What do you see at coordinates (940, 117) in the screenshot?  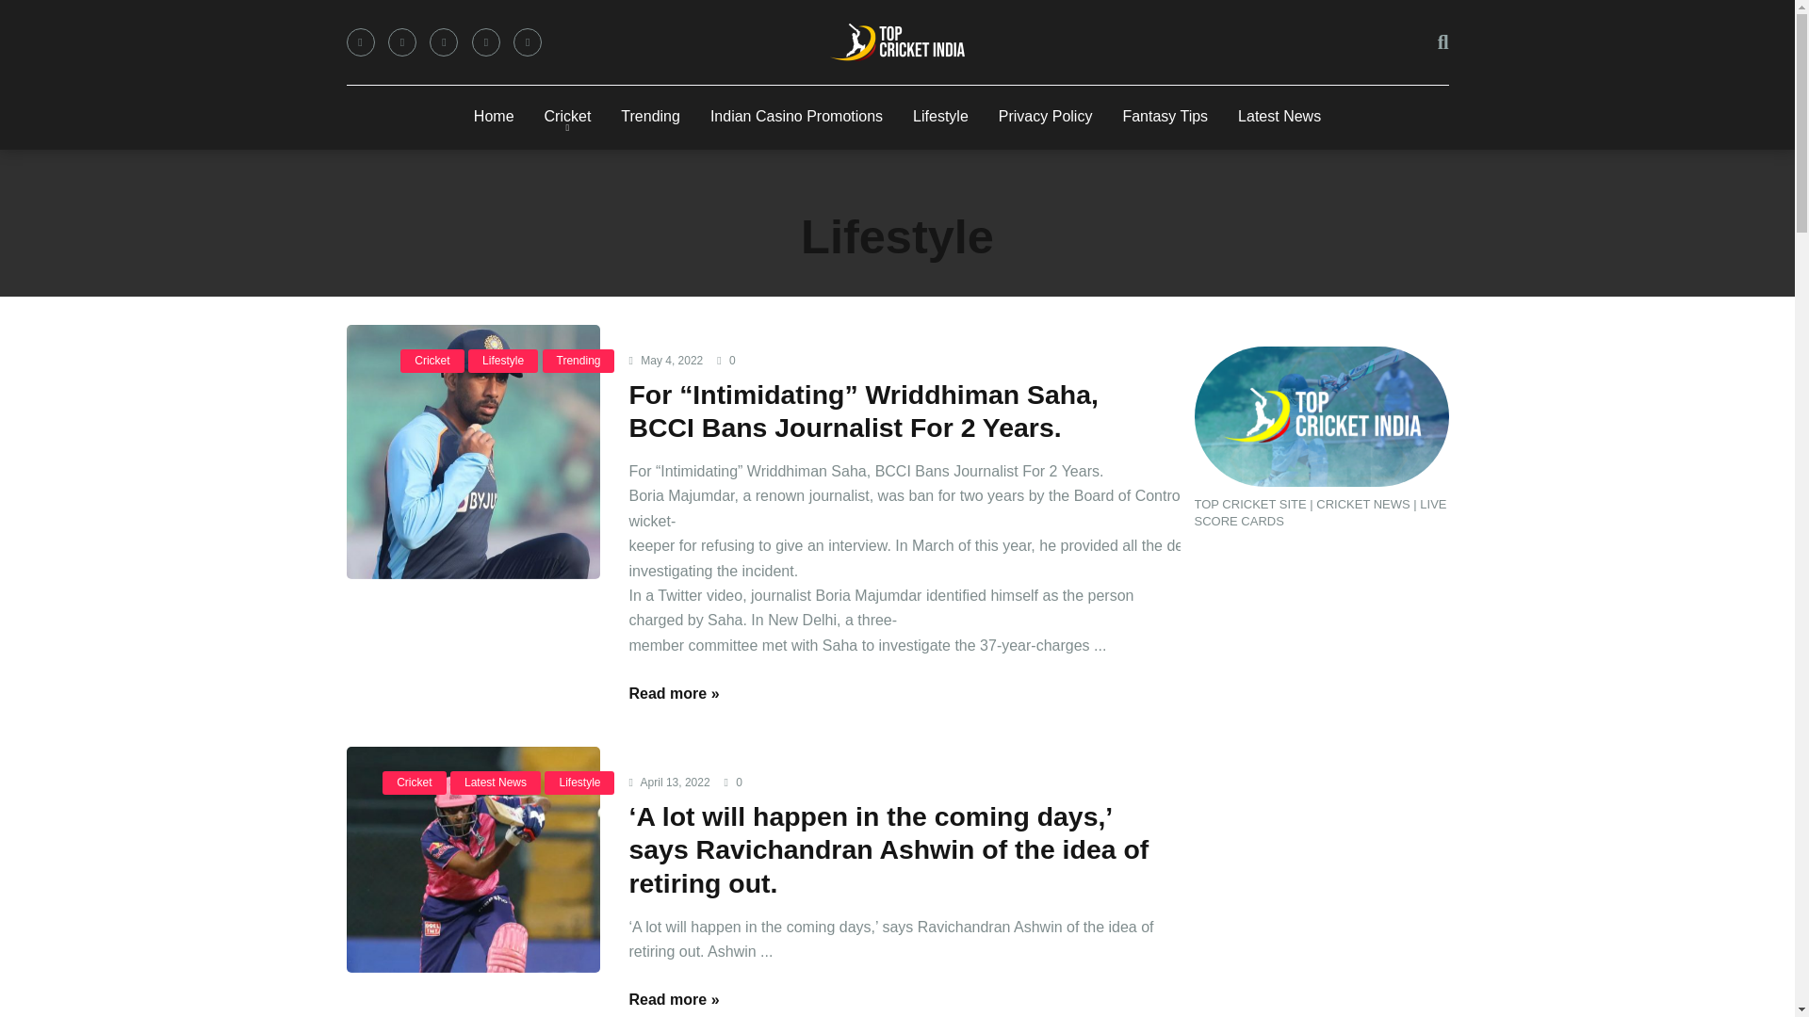 I see `Lifestyle` at bounding box center [940, 117].